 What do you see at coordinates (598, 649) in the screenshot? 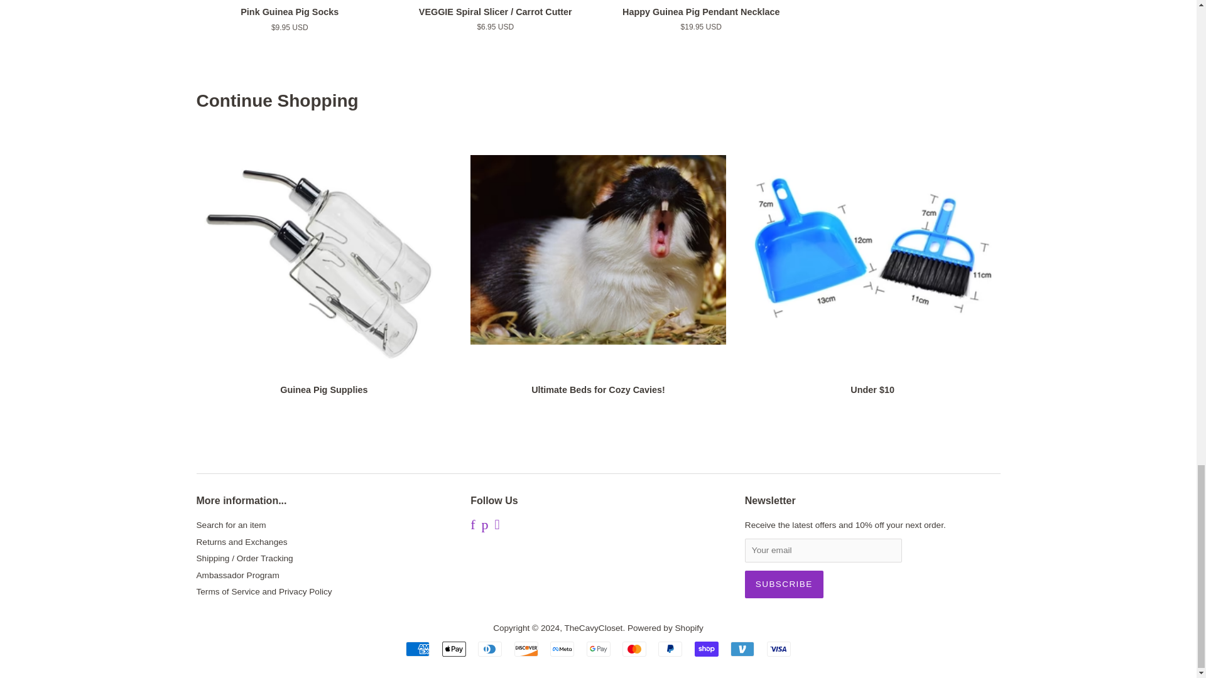
I see `Google Pay` at bounding box center [598, 649].